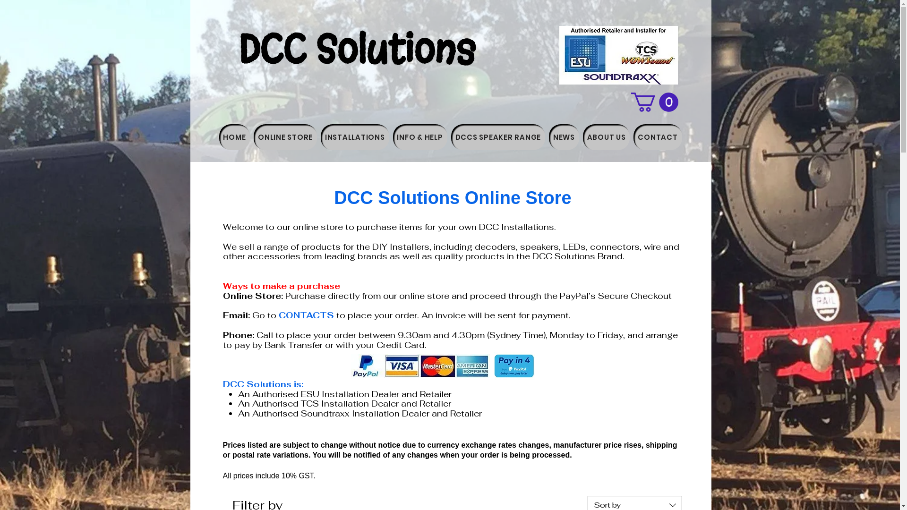 This screenshot has height=510, width=907. I want to click on DCCS SPEAKER RANGE, so click(498, 137).